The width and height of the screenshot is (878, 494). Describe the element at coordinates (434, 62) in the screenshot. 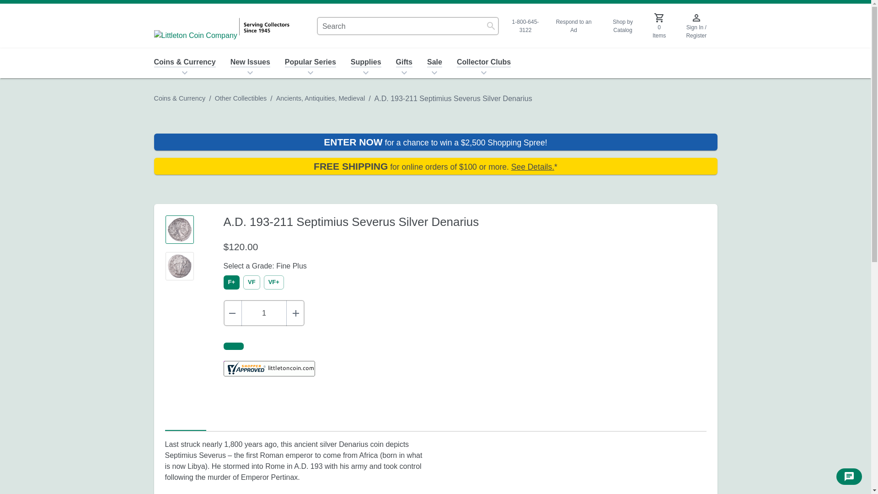

I see `Sale` at that location.